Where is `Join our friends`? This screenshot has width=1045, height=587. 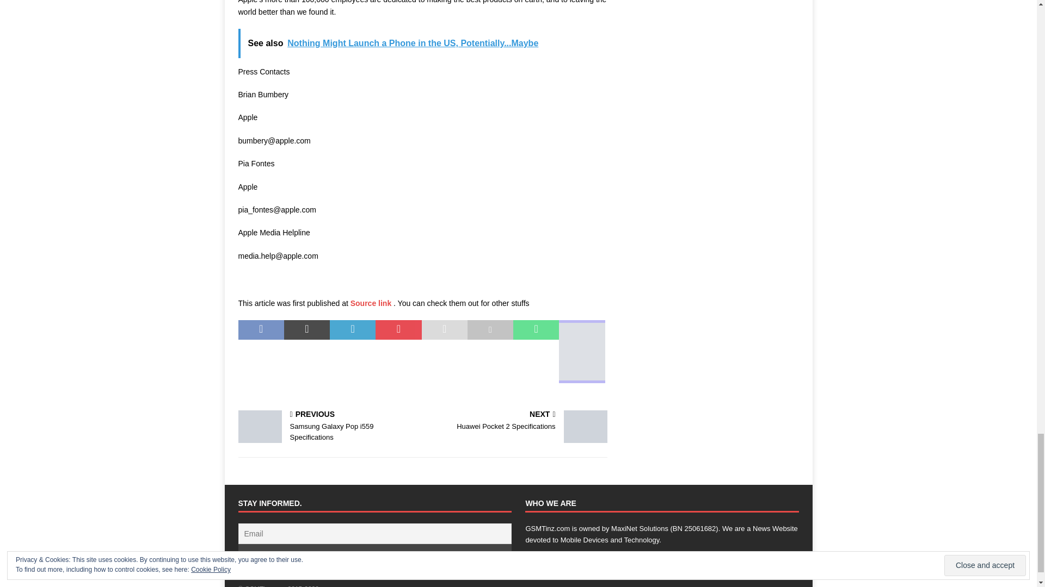 Join our friends is located at coordinates (374, 553).